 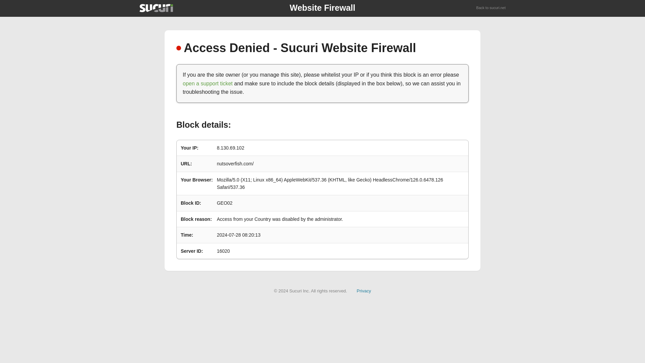 What do you see at coordinates (491, 8) in the screenshot?
I see `Back to sucuri.net` at bounding box center [491, 8].